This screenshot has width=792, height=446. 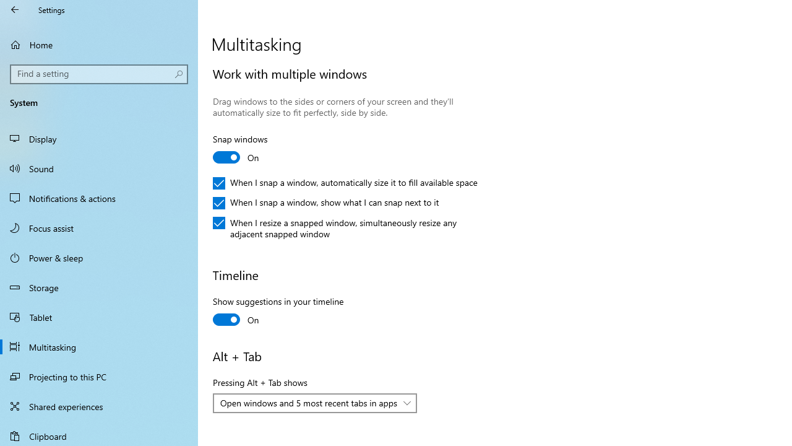 What do you see at coordinates (308, 403) in the screenshot?
I see `Open windows and 5 most recent tabs in apps` at bounding box center [308, 403].